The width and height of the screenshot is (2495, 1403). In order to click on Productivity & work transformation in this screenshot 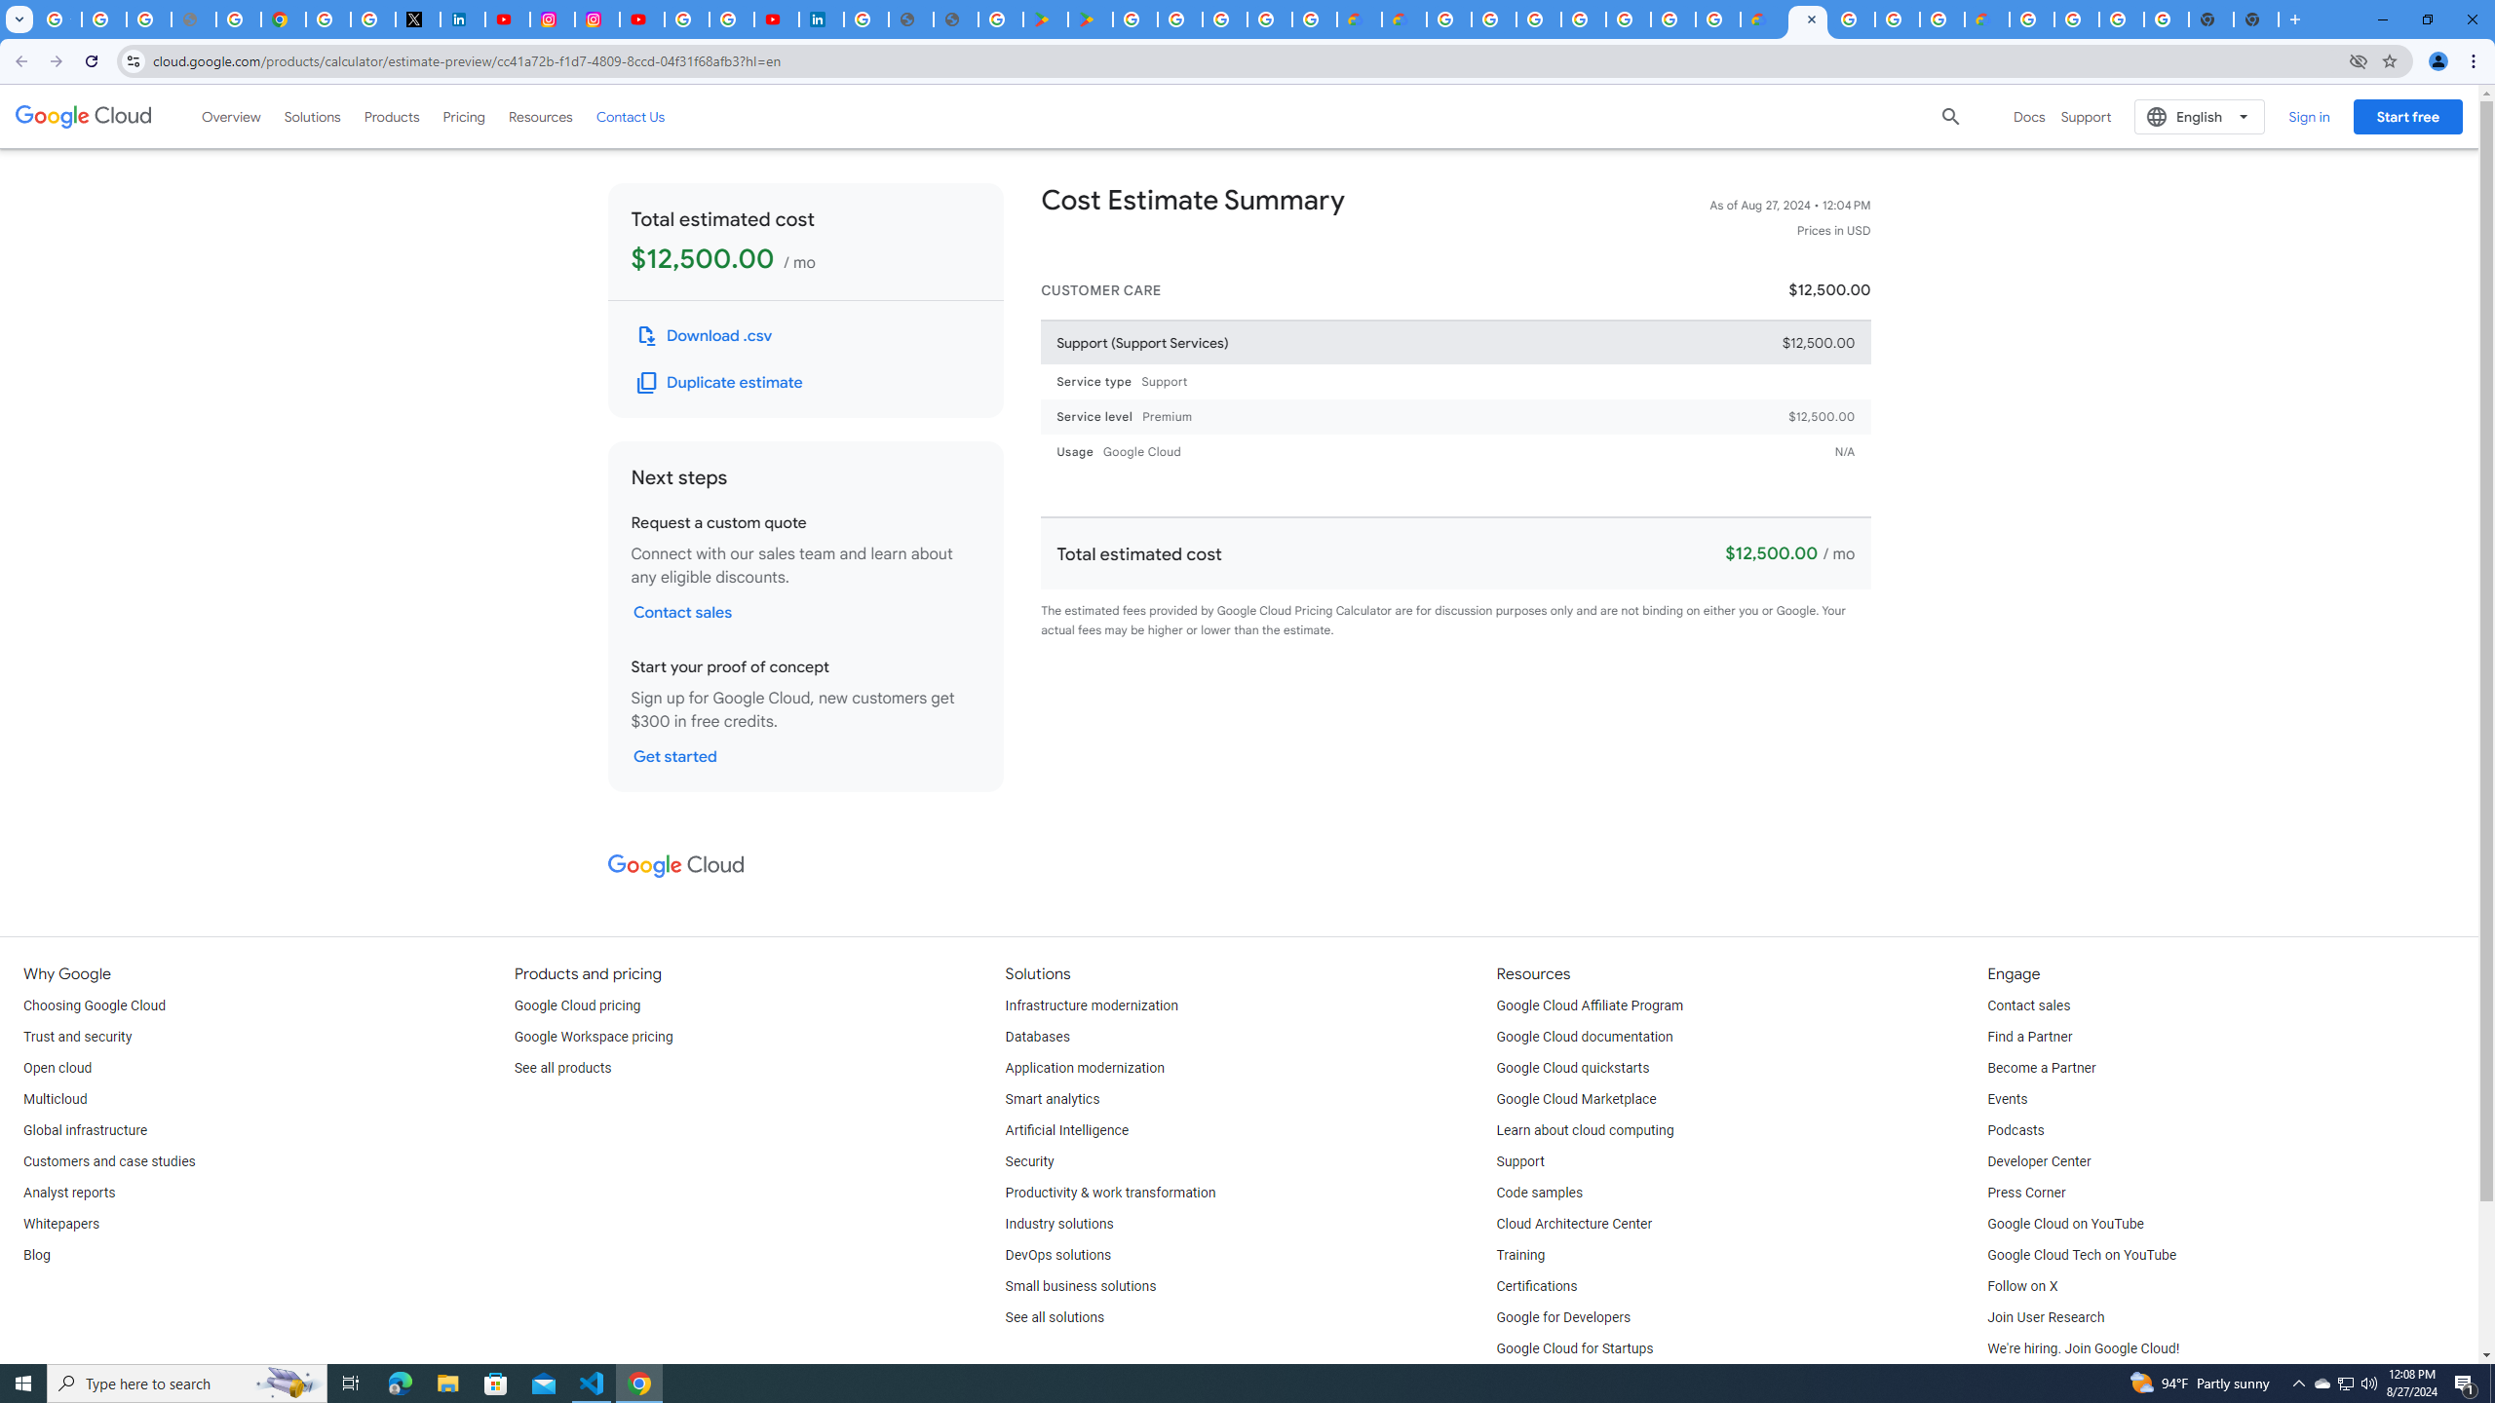, I will do `click(1111, 1194)`.